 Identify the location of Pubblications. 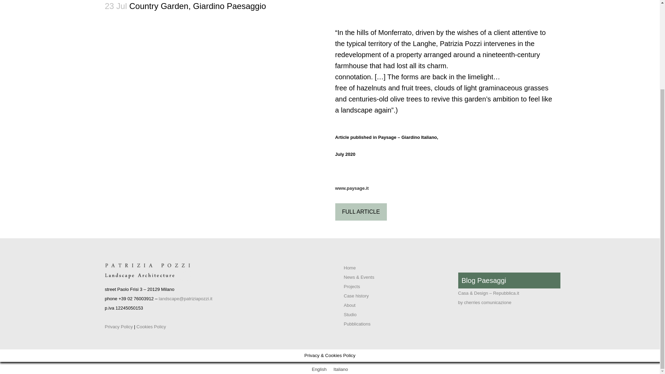
(357, 323).